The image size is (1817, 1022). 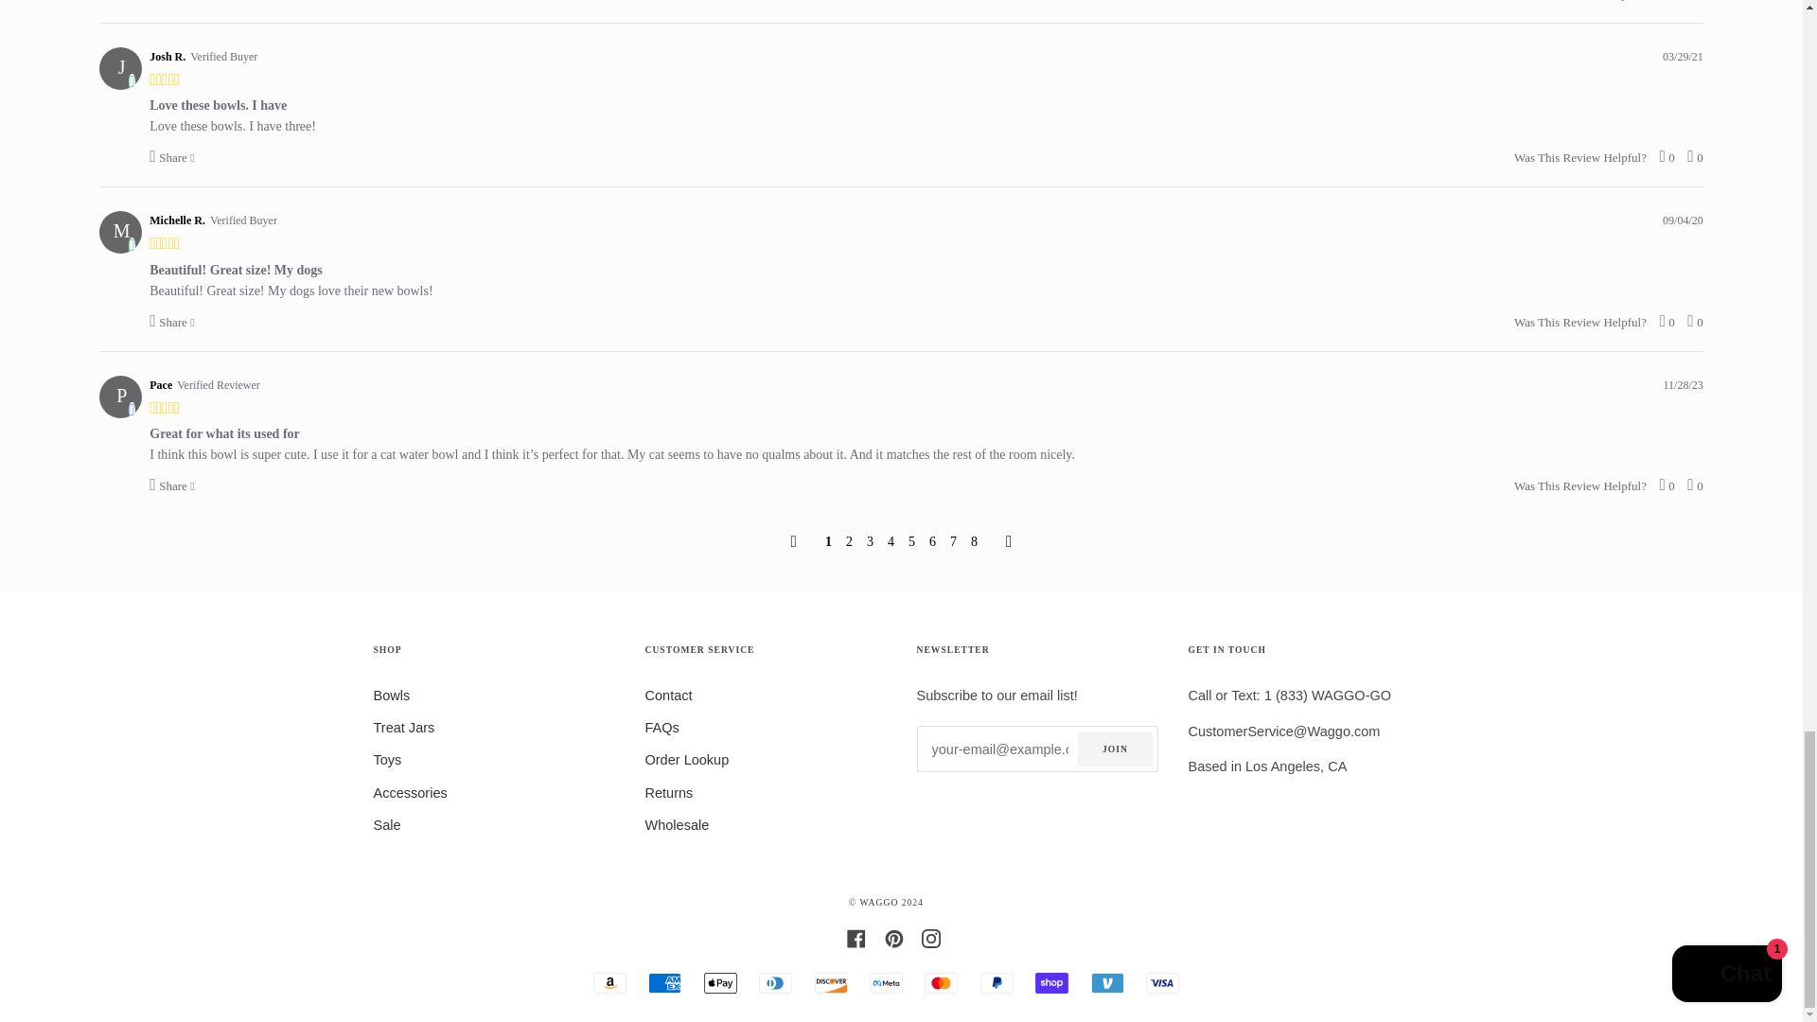 I want to click on VENMO, so click(x=1107, y=982).